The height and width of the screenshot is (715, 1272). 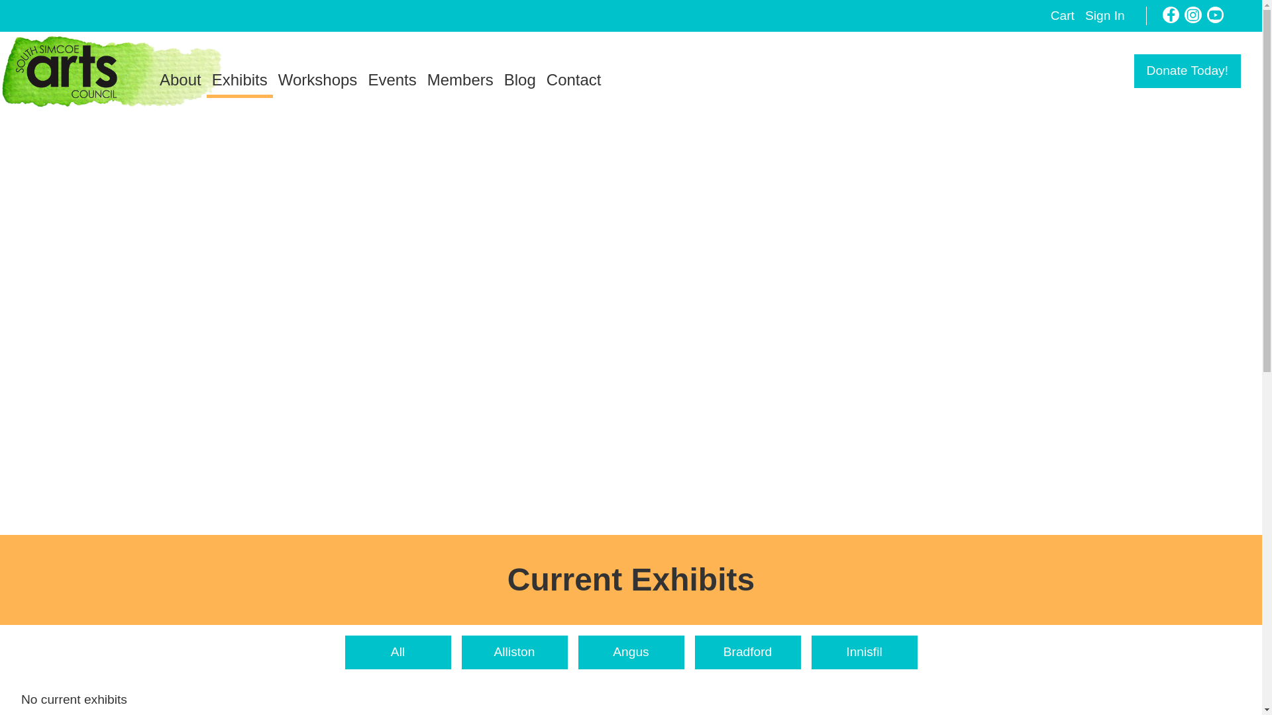 What do you see at coordinates (631, 652) in the screenshot?
I see `Angus` at bounding box center [631, 652].